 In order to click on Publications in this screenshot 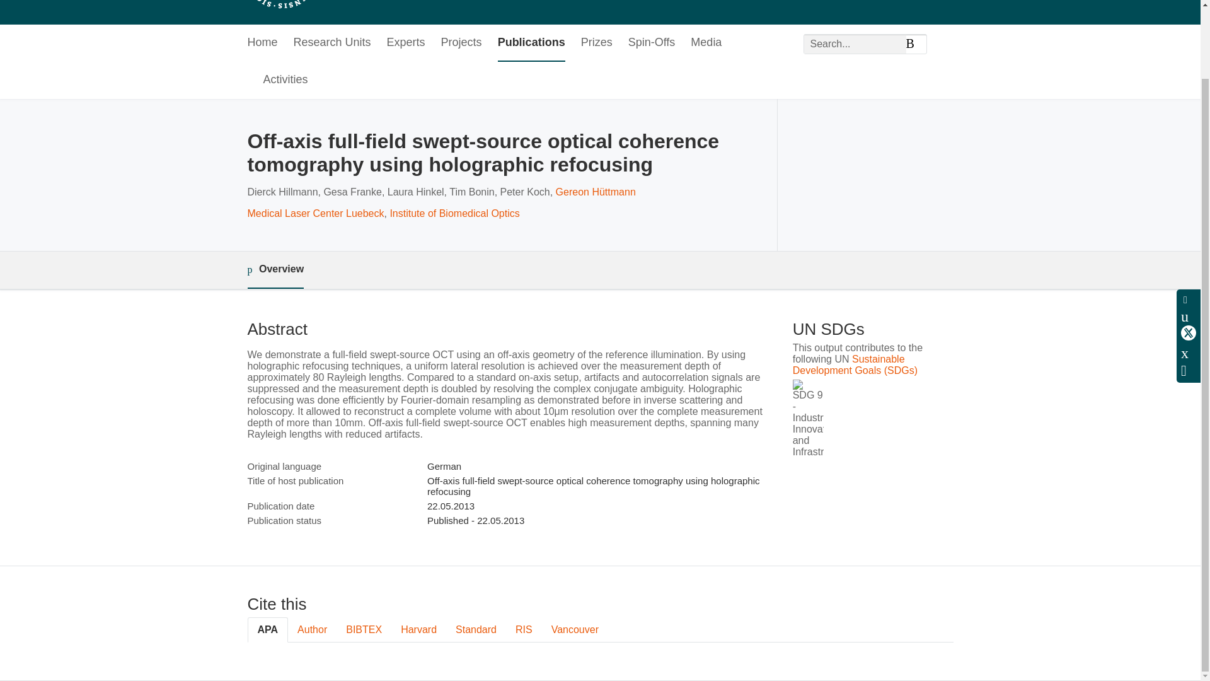, I will do `click(531, 43)`.